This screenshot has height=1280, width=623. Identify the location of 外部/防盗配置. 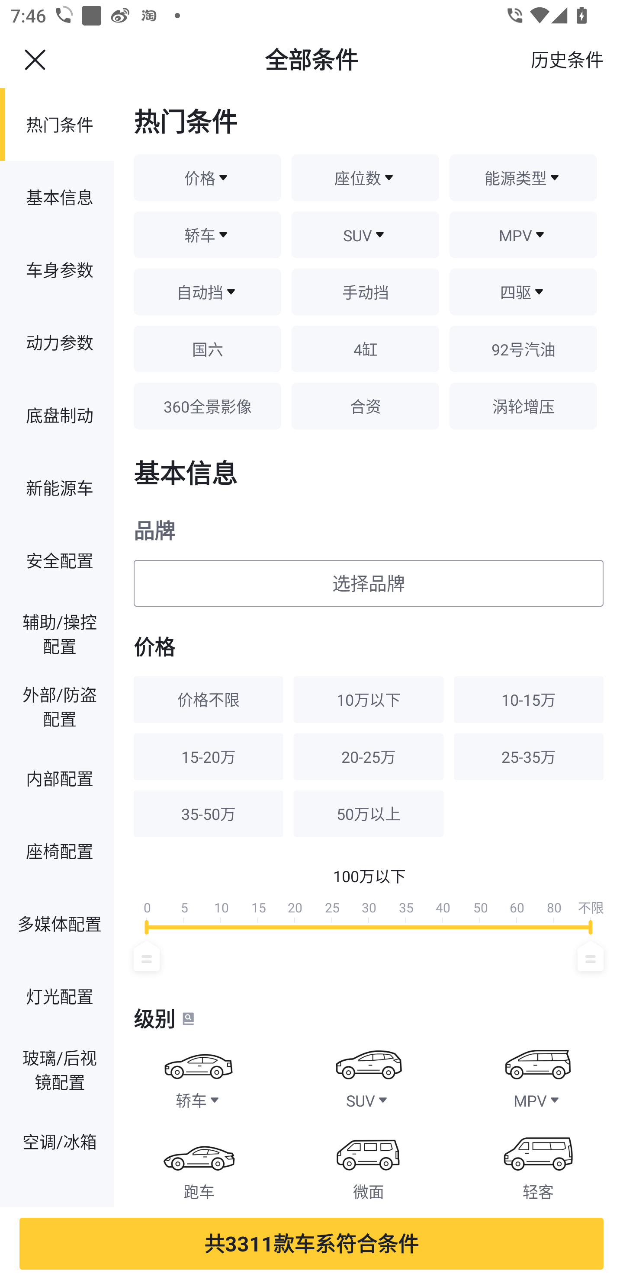
(57, 706).